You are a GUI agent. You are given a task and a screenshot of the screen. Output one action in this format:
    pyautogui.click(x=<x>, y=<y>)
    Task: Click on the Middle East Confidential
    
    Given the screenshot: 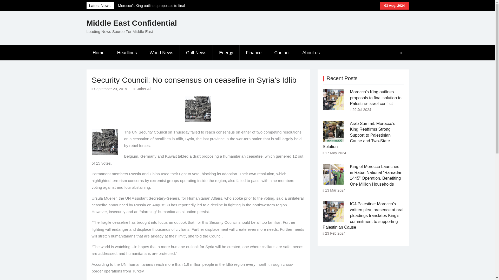 What is the action you would take?
    pyautogui.click(x=132, y=23)
    